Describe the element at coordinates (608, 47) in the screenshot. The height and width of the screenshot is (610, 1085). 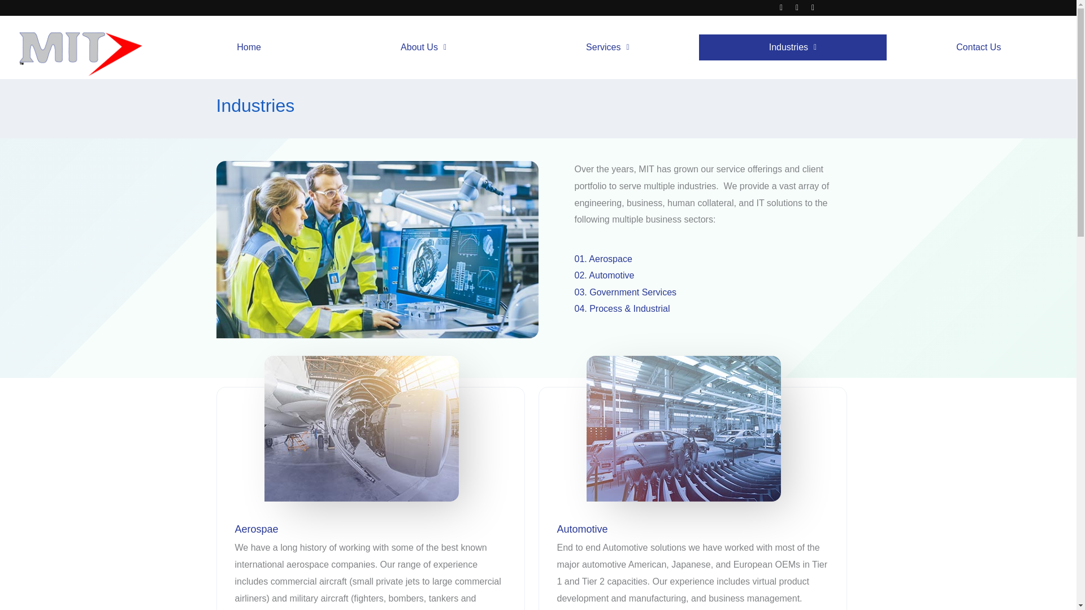
I see `Services` at that location.